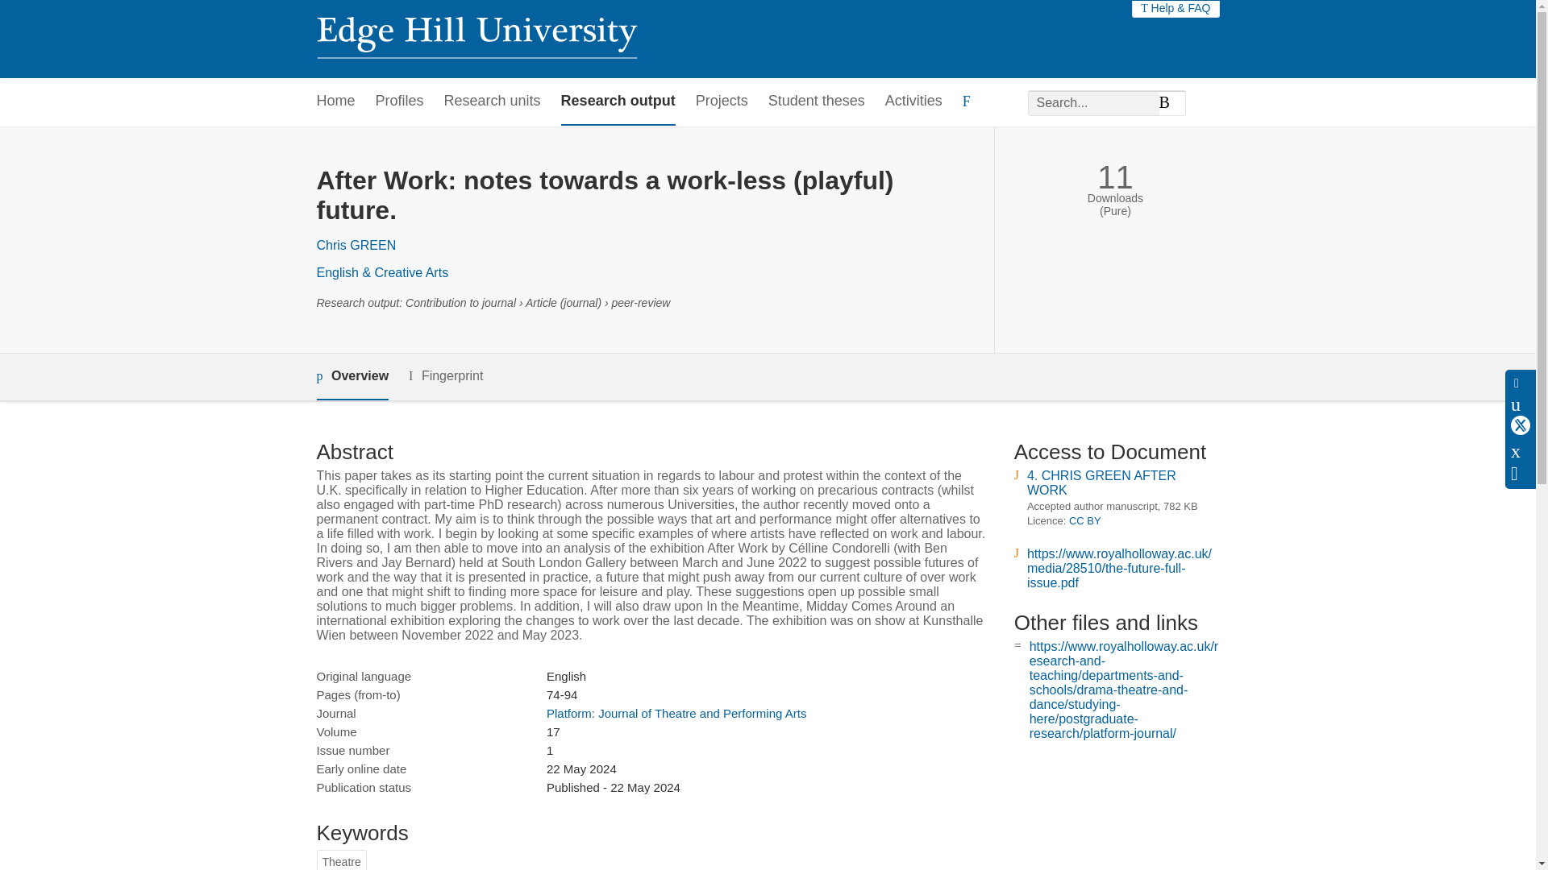 This screenshot has height=870, width=1548. I want to click on Research units, so click(492, 101).